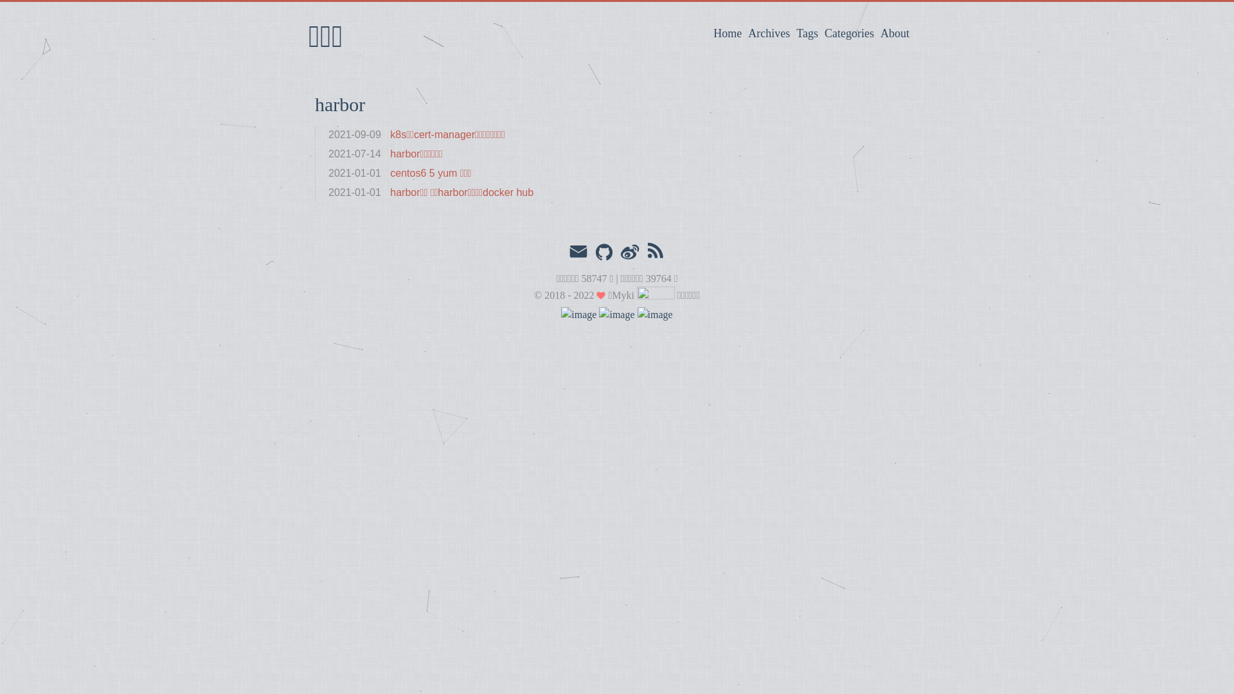 Image resolution: width=1234 pixels, height=694 pixels. I want to click on About, so click(895, 33).